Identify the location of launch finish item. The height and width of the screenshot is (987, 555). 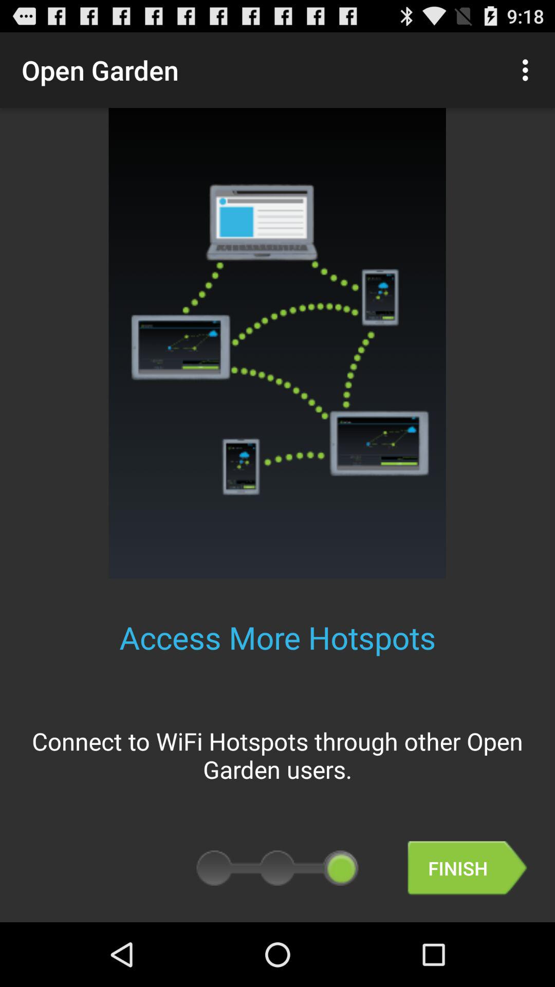
(467, 868).